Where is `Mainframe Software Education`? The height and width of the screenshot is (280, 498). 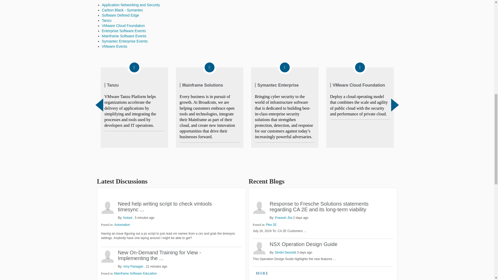
Mainframe Software Education is located at coordinates (135, 273).